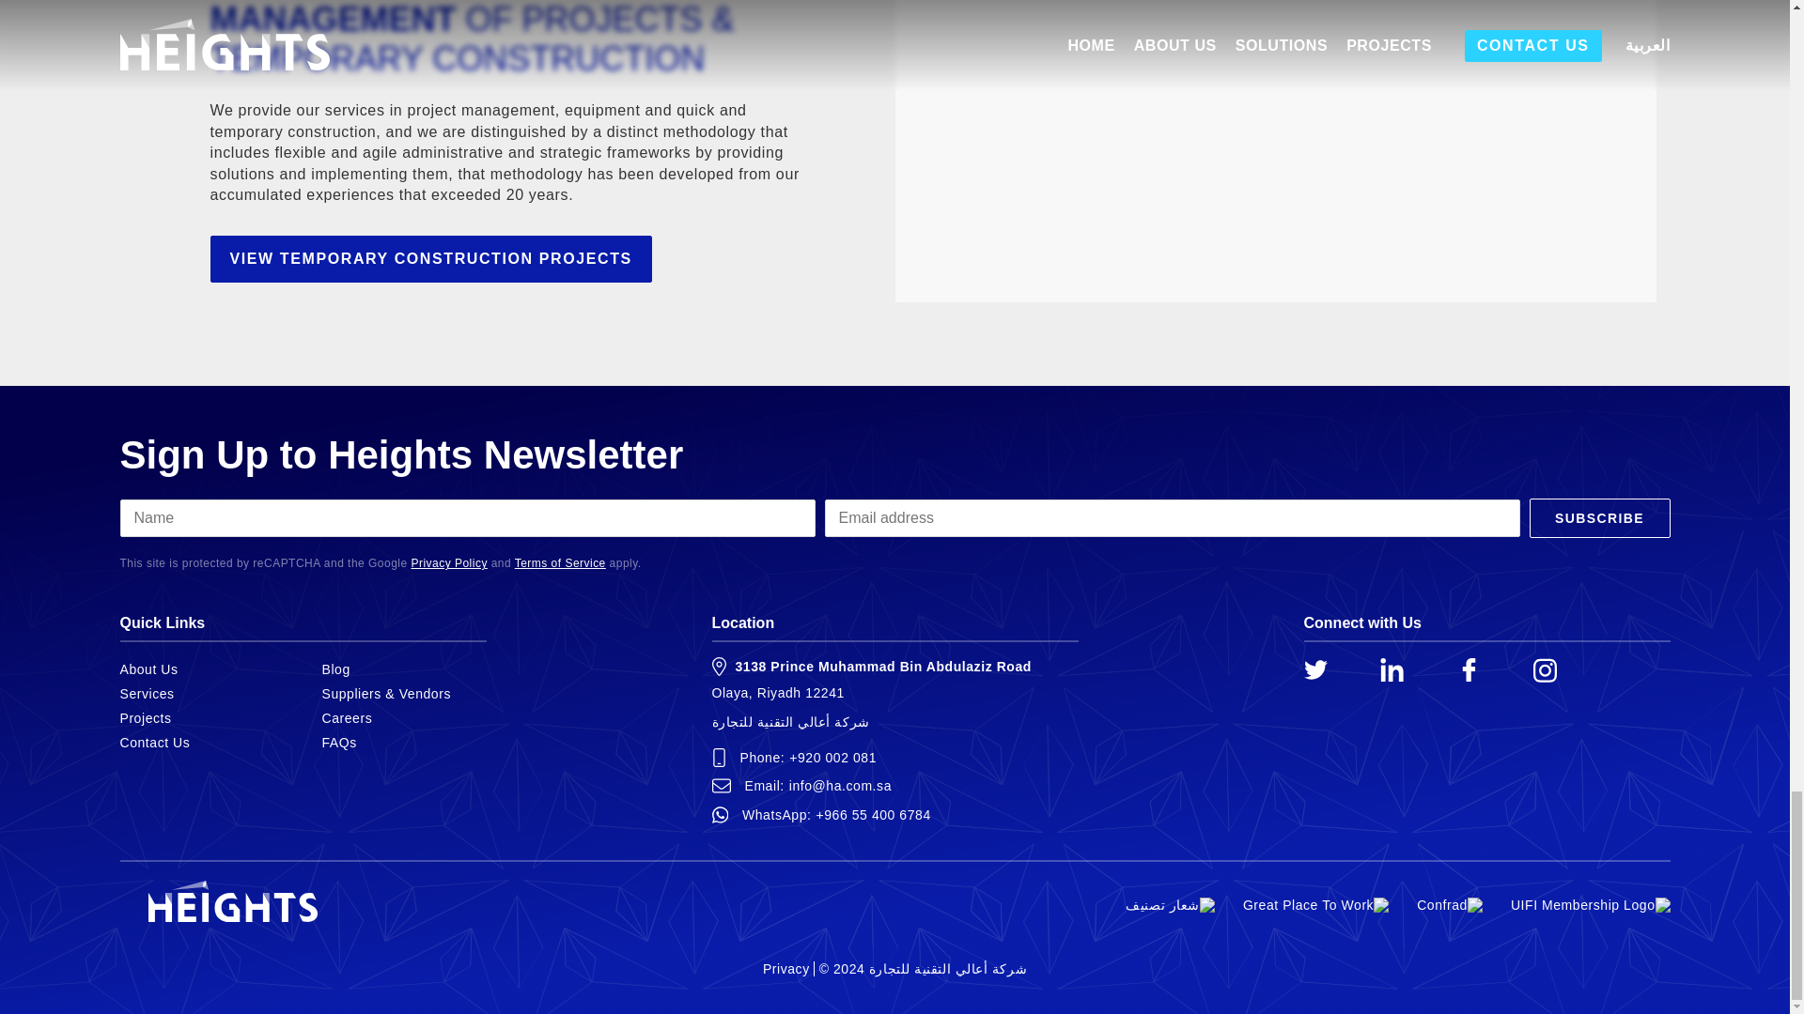  What do you see at coordinates (1590, 905) in the screenshot?
I see `UFI Membership` at bounding box center [1590, 905].